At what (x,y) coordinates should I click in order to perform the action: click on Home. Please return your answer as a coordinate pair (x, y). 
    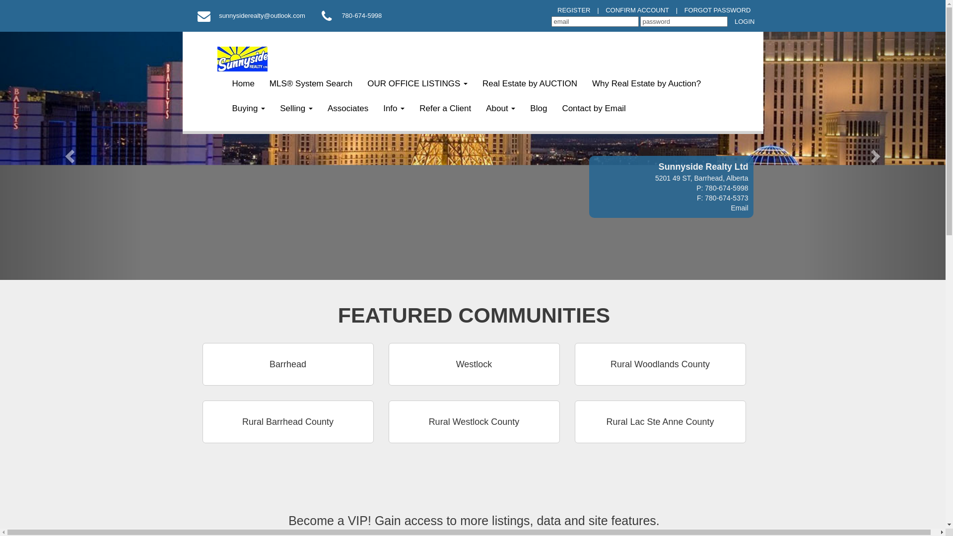
    Looking at the image, I should click on (243, 84).